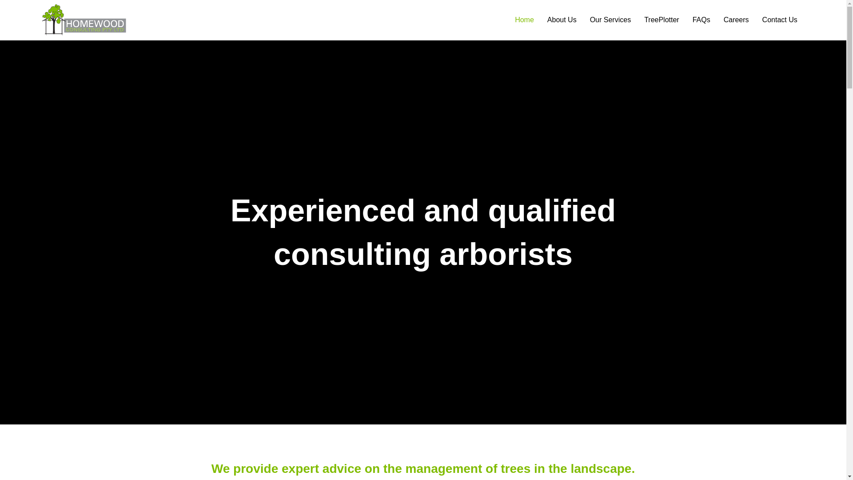 This screenshot has width=853, height=480. I want to click on TreePlotter, so click(662, 20).